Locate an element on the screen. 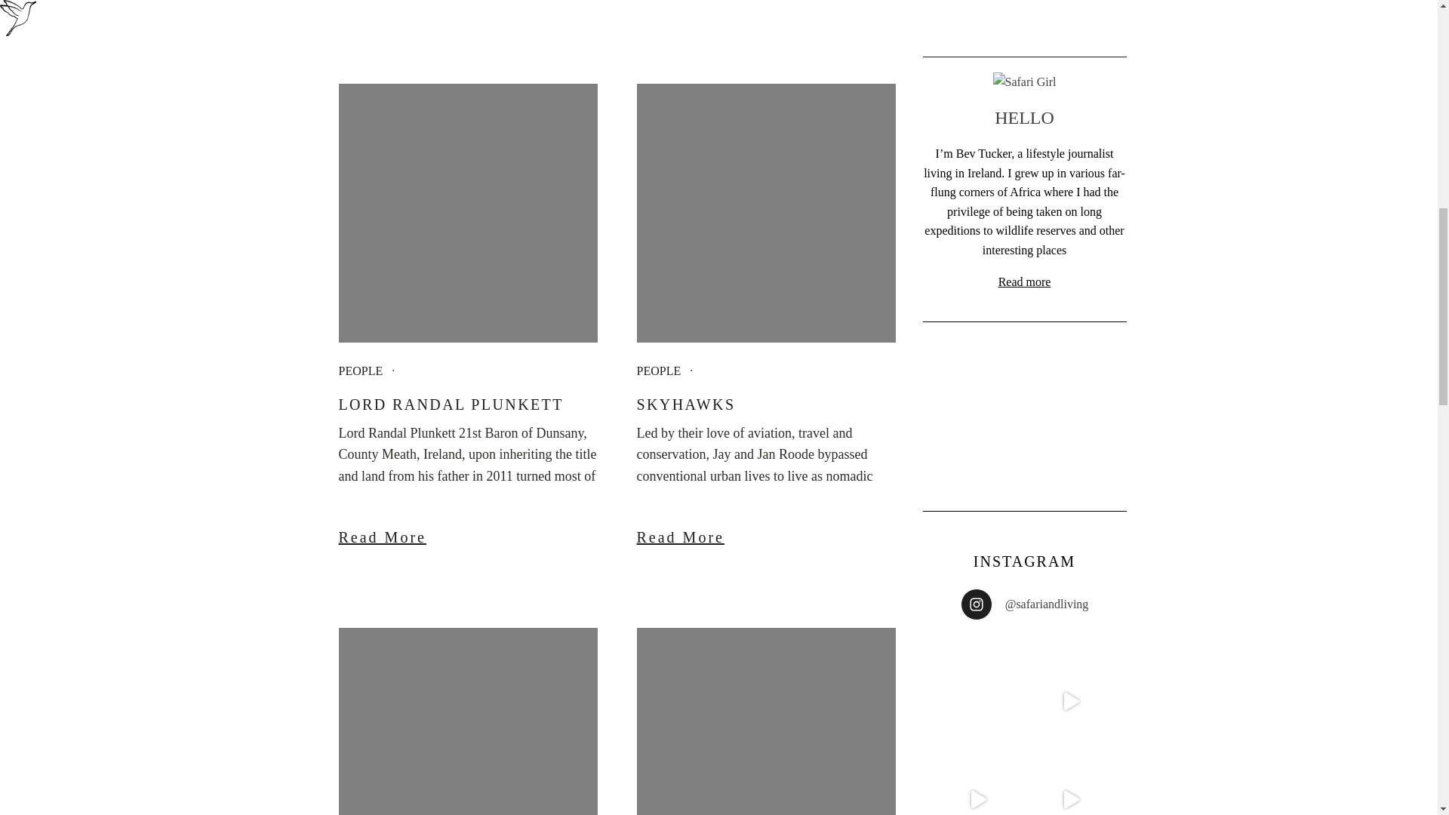  SKYHAWKS is located at coordinates (766, 404).